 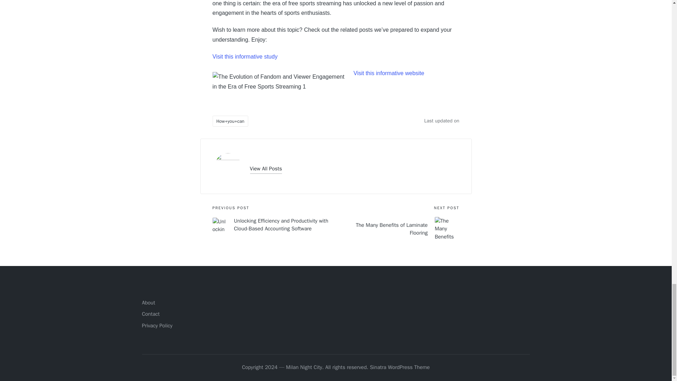 What do you see at coordinates (266, 169) in the screenshot?
I see `View All Posts` at bounding box center [266, 169].